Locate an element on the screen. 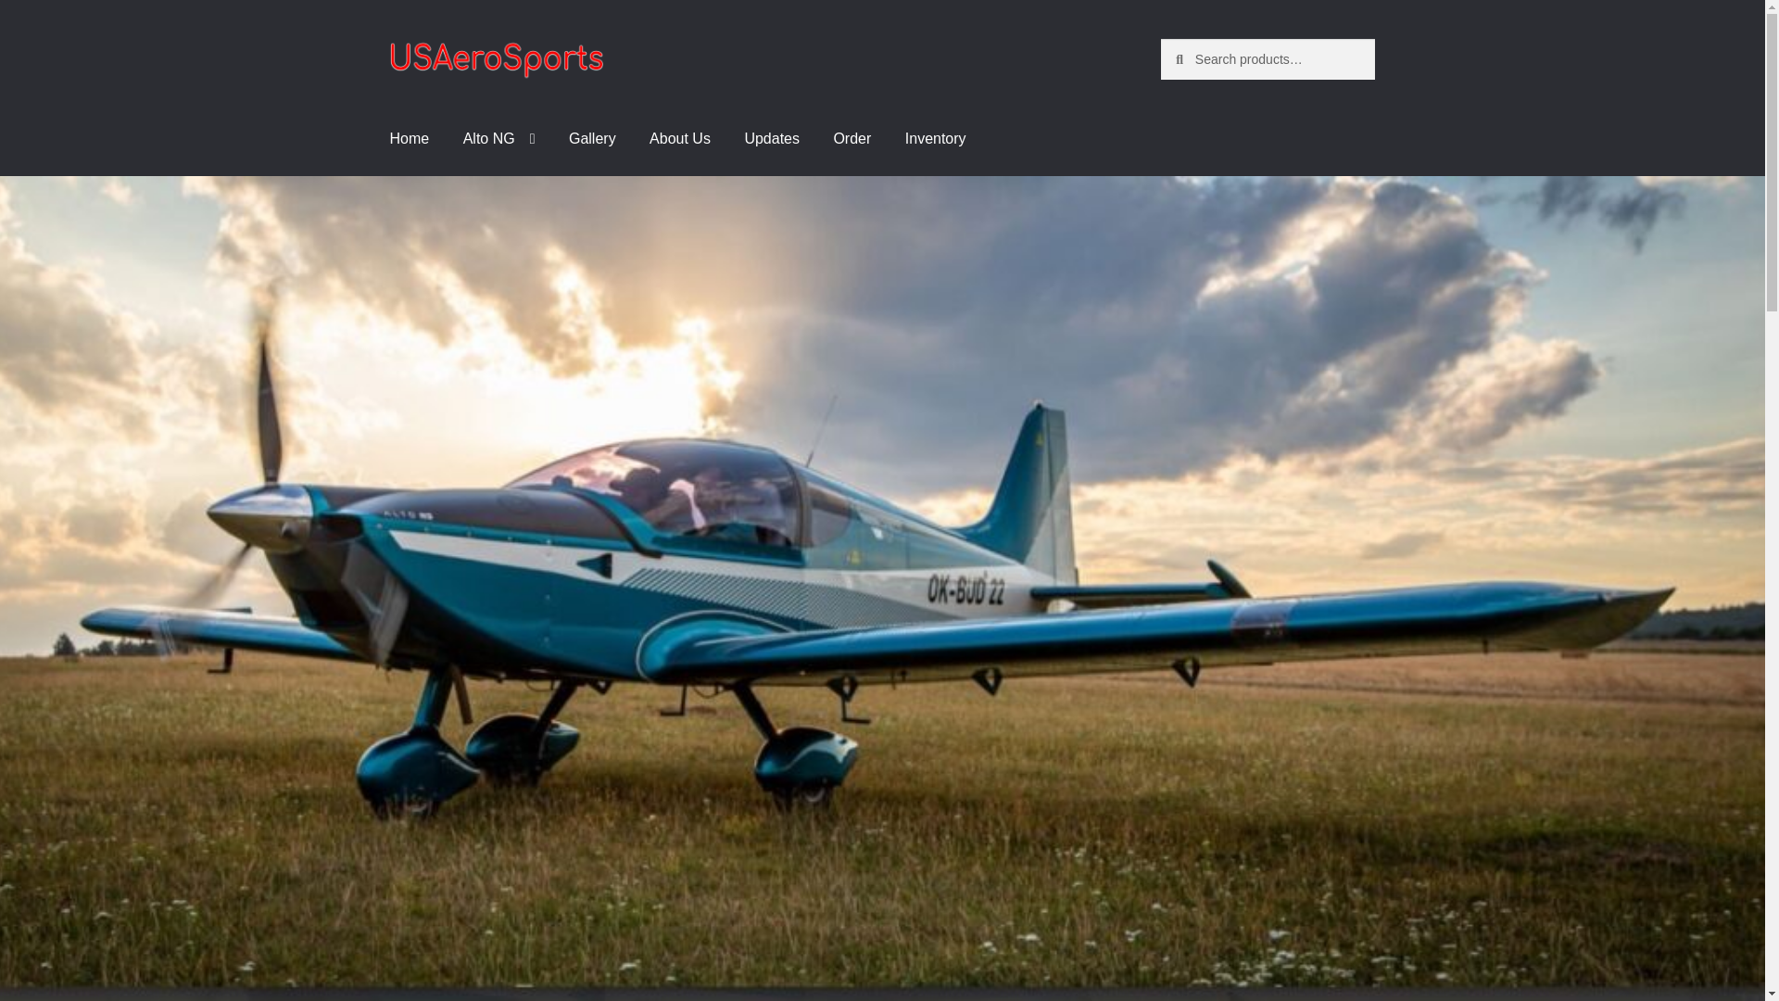  Home is located at coordinates (410, 139).